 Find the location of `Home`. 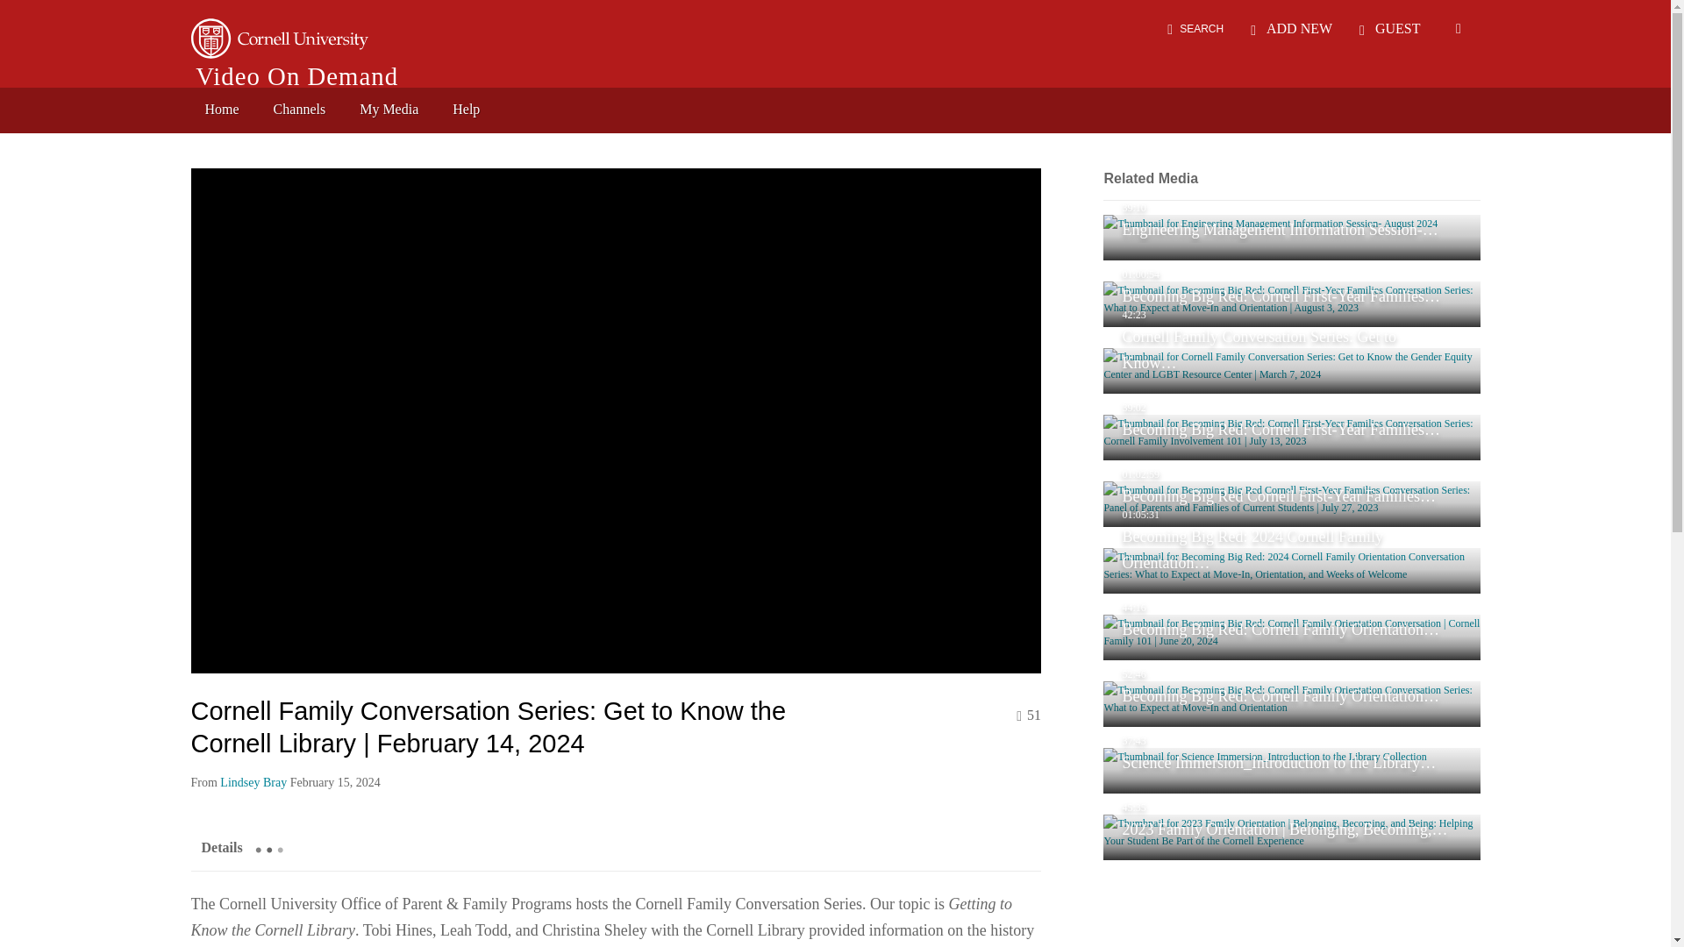

Home is located at coordinates (223, 110).